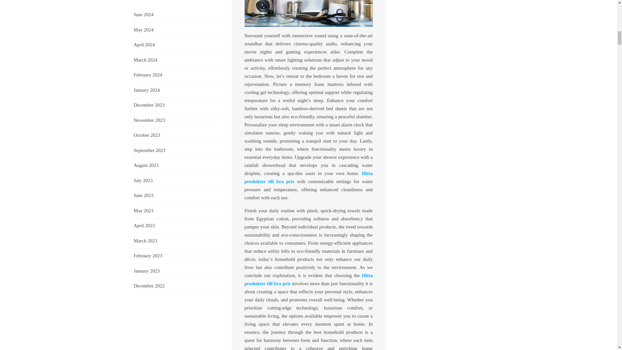  I want to click on July 2023, so click(143, 181).